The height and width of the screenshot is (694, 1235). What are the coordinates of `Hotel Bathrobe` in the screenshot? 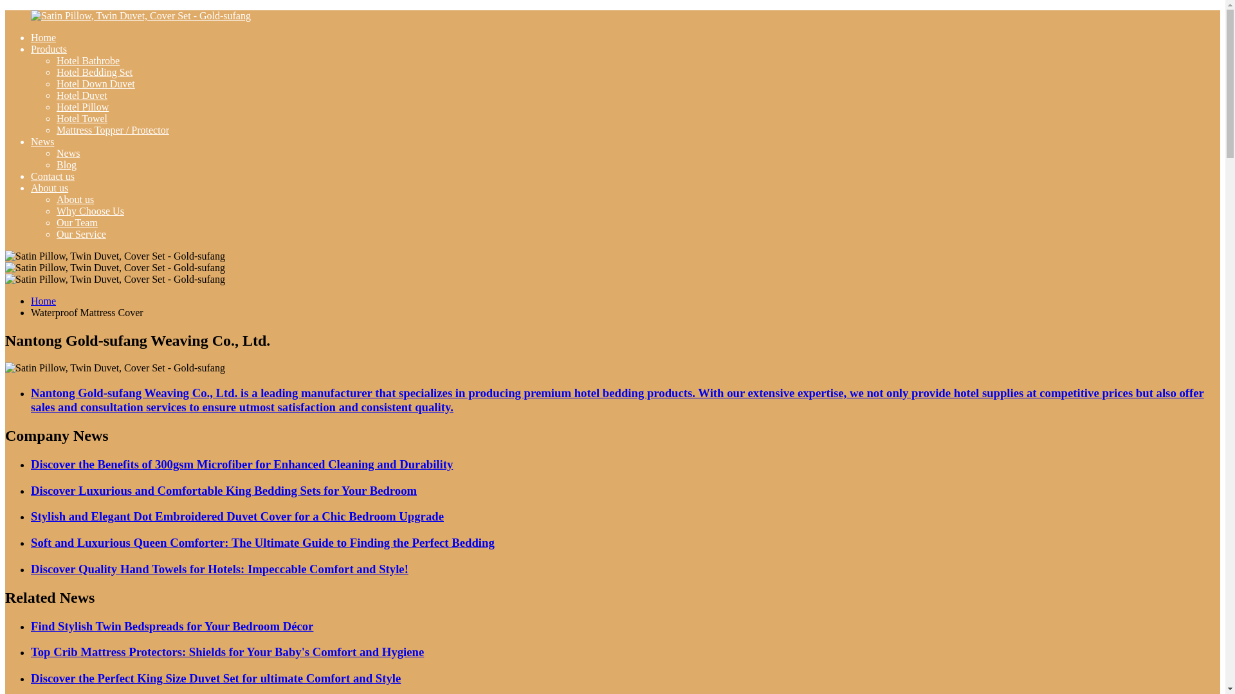 It's located at (88, 60).